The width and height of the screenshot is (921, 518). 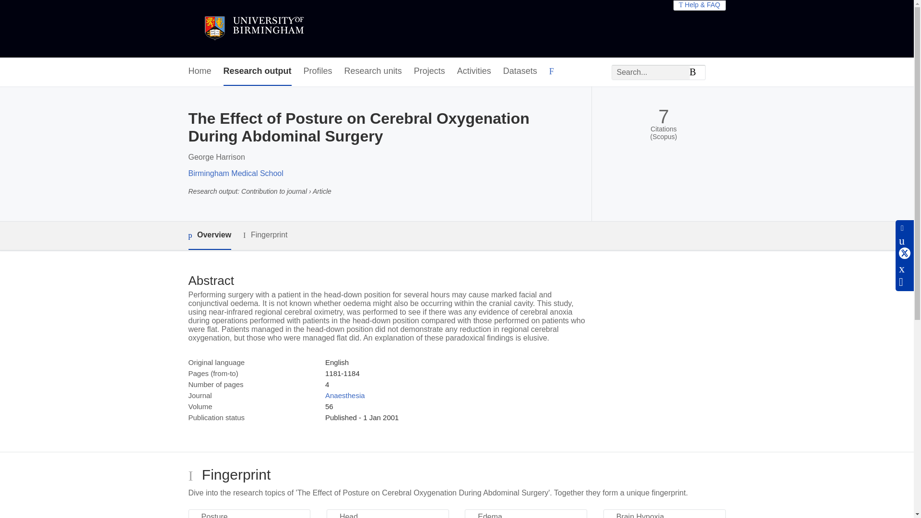 I want to click on Research units, so click(x=373, y=71).